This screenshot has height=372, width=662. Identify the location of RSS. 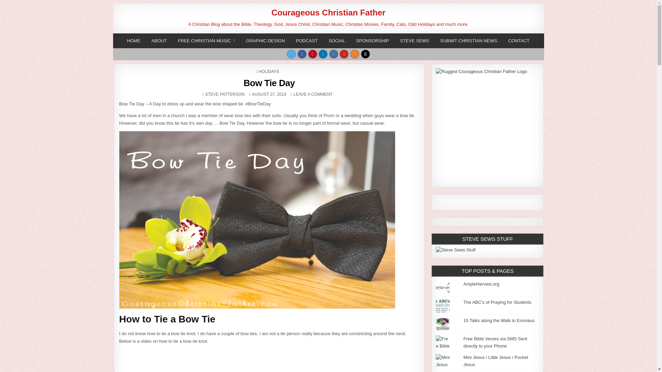
(291, 54).